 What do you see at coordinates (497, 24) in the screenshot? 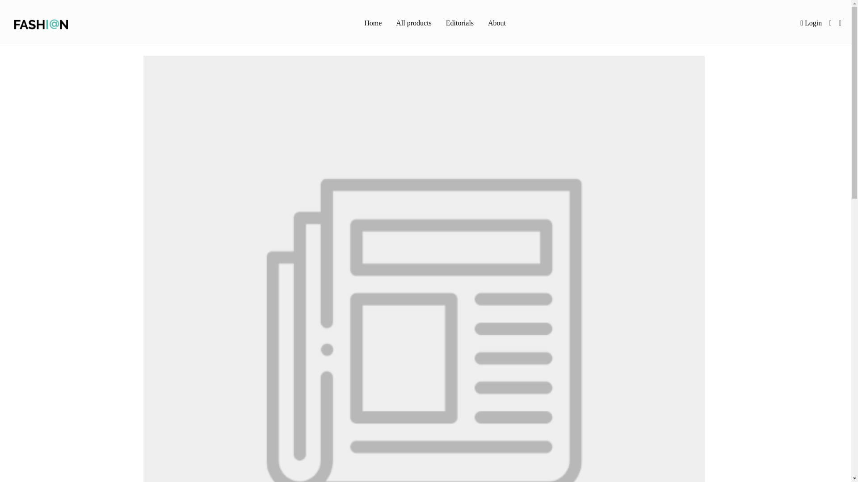
I see `About` at bounding box center [497, 24].